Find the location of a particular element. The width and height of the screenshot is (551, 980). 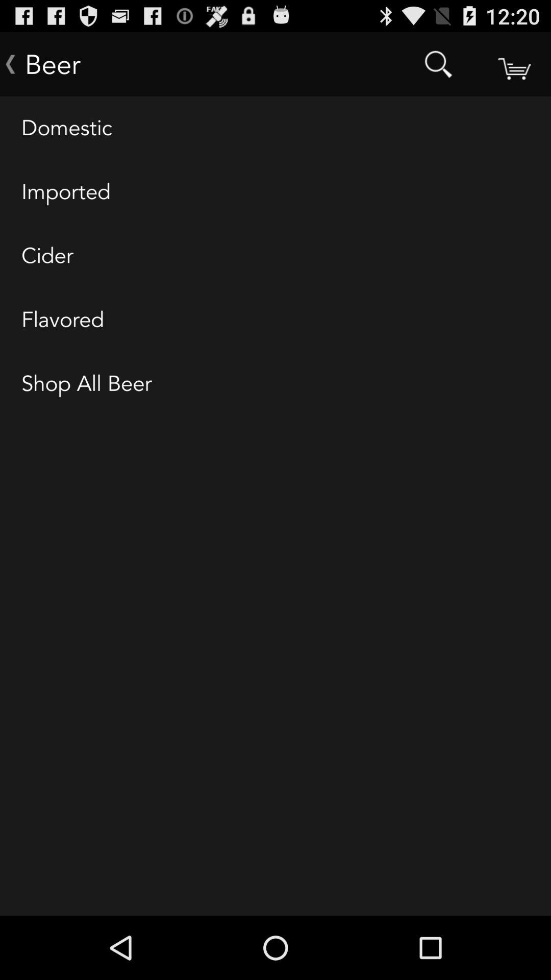

choose the item above the imported icon is located at coordinates (275, 129).